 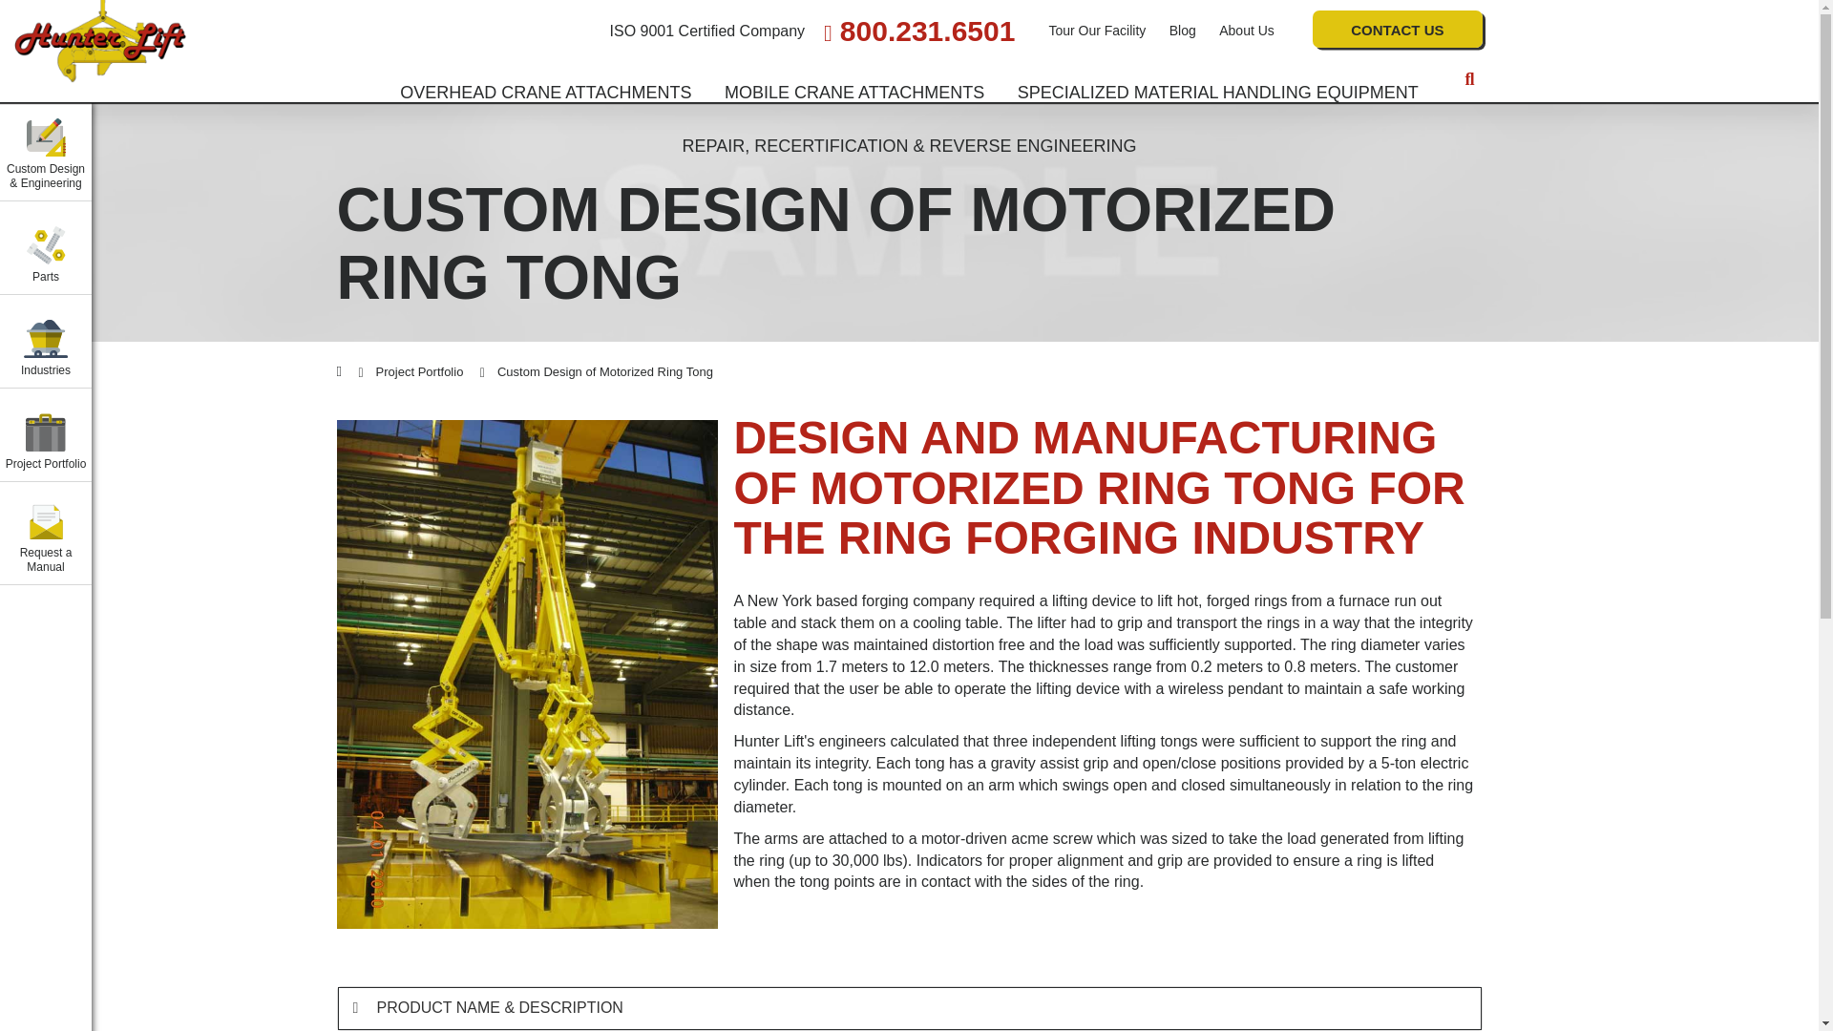 I want to click on Parts, so click(x=46, y=247).